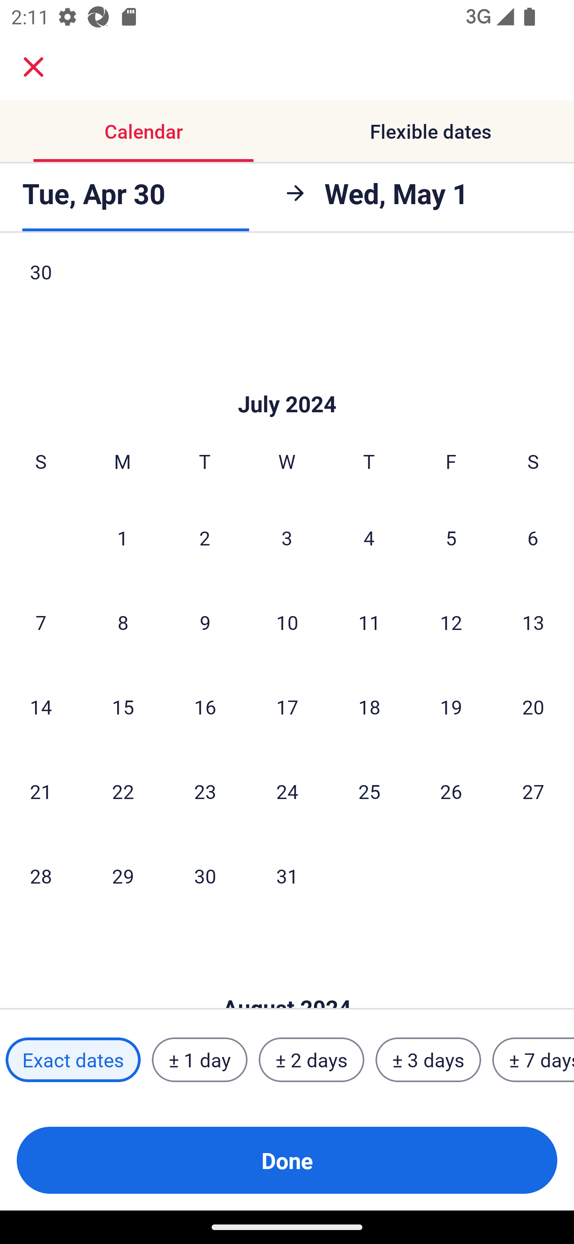  Describe the element at coordinates (287, 622) in the screenshot. I see `10 Wednesday, July 10, 2024` at that location.